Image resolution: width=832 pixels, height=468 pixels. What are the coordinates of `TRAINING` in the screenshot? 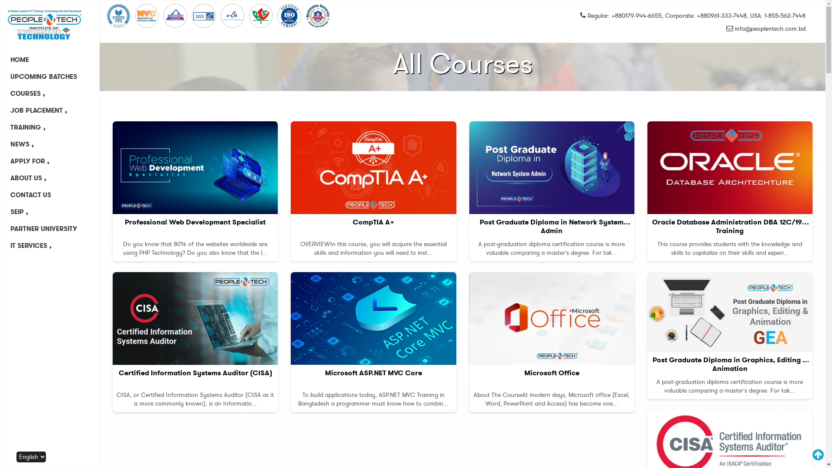 It's located at (50, 127).